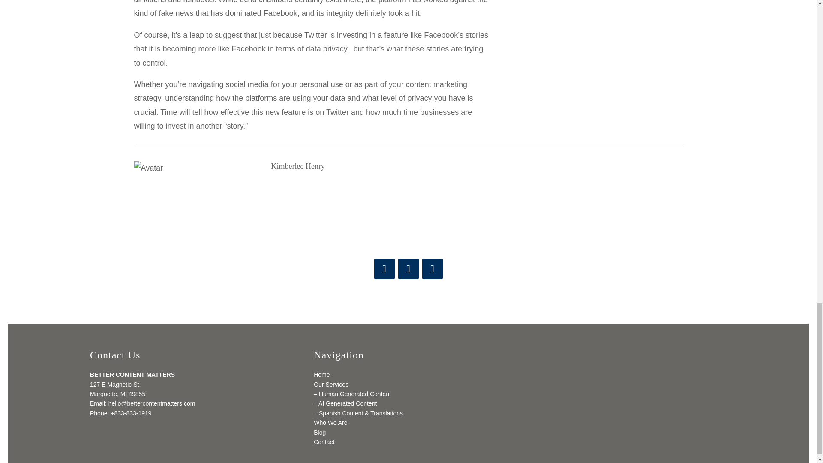  Describe the element at coordinates (408, 268) in the screenshot. I see `Follow on X` at that location.